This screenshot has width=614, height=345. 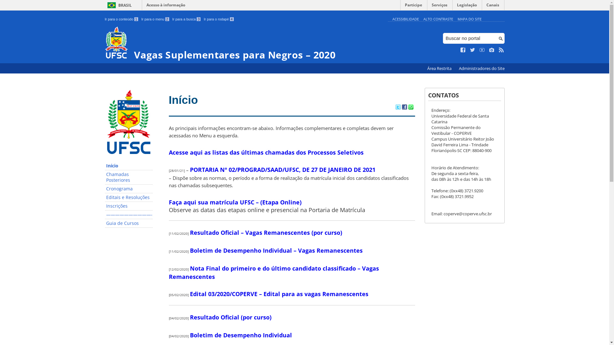 I want to click on ACESSIBILIDADE, so click(x=405, y=19).